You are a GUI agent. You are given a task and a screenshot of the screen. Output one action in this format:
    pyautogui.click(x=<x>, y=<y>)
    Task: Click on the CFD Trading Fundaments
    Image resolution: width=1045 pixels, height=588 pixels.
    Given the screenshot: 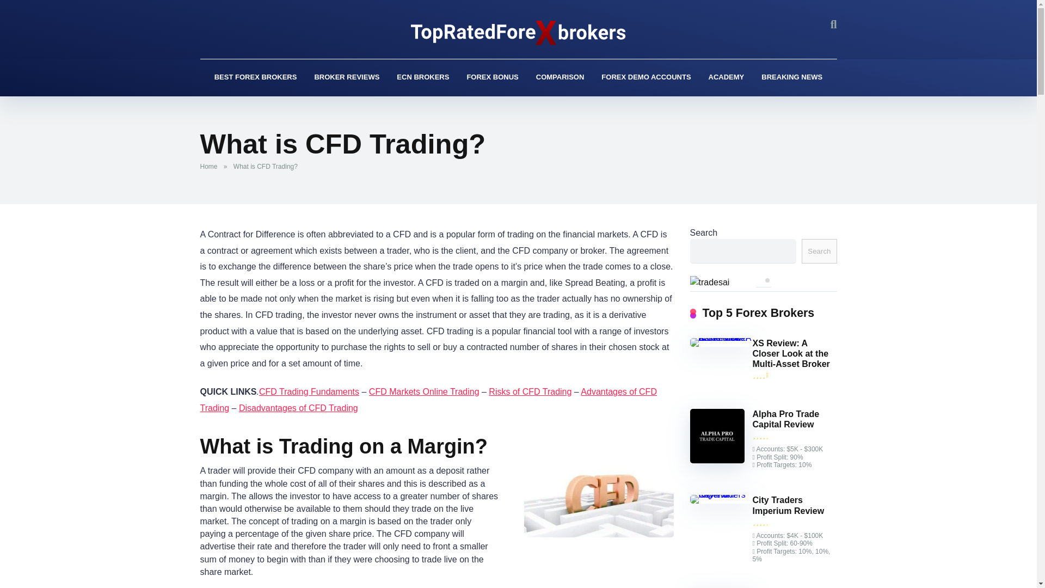 What is the action you would take?
    pyautogui.click(x=309, y=391)
    